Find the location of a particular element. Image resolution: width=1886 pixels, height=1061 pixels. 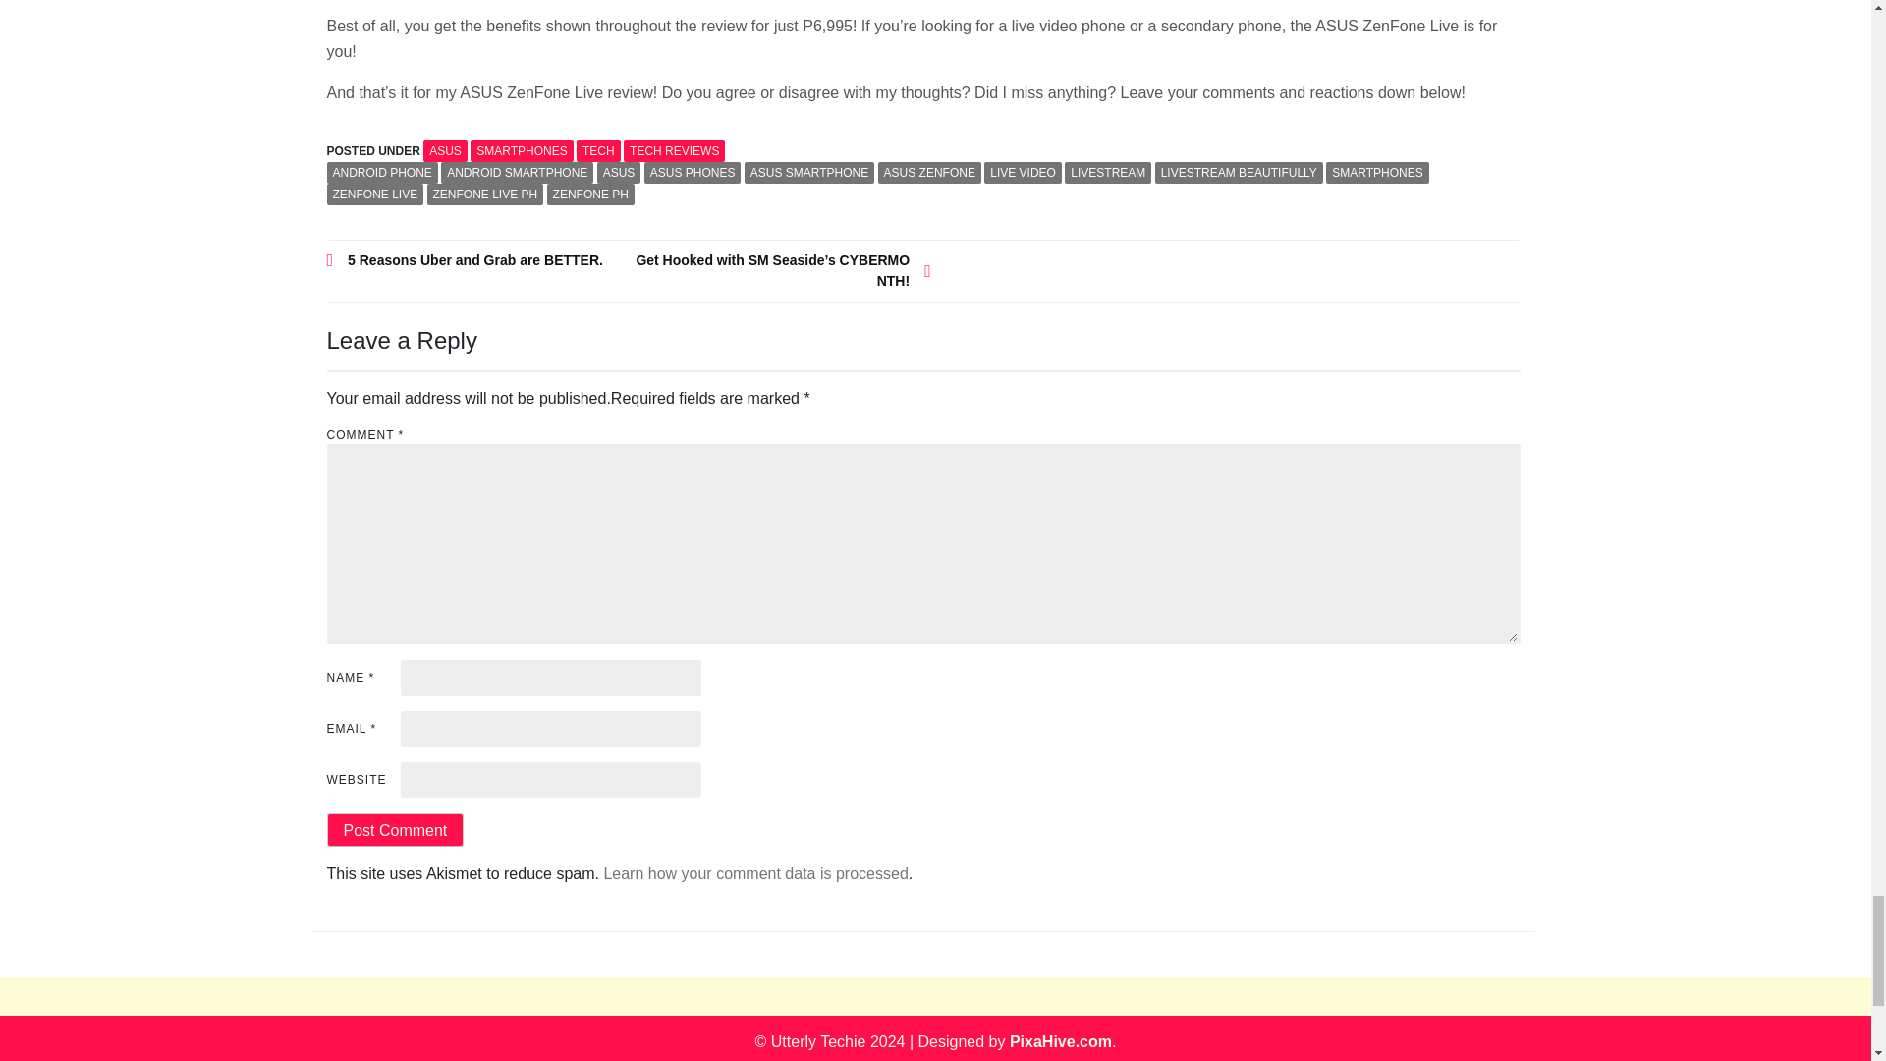

LIVESTREAM BEAUTIFULLY is located at coordinates (1239, 173).